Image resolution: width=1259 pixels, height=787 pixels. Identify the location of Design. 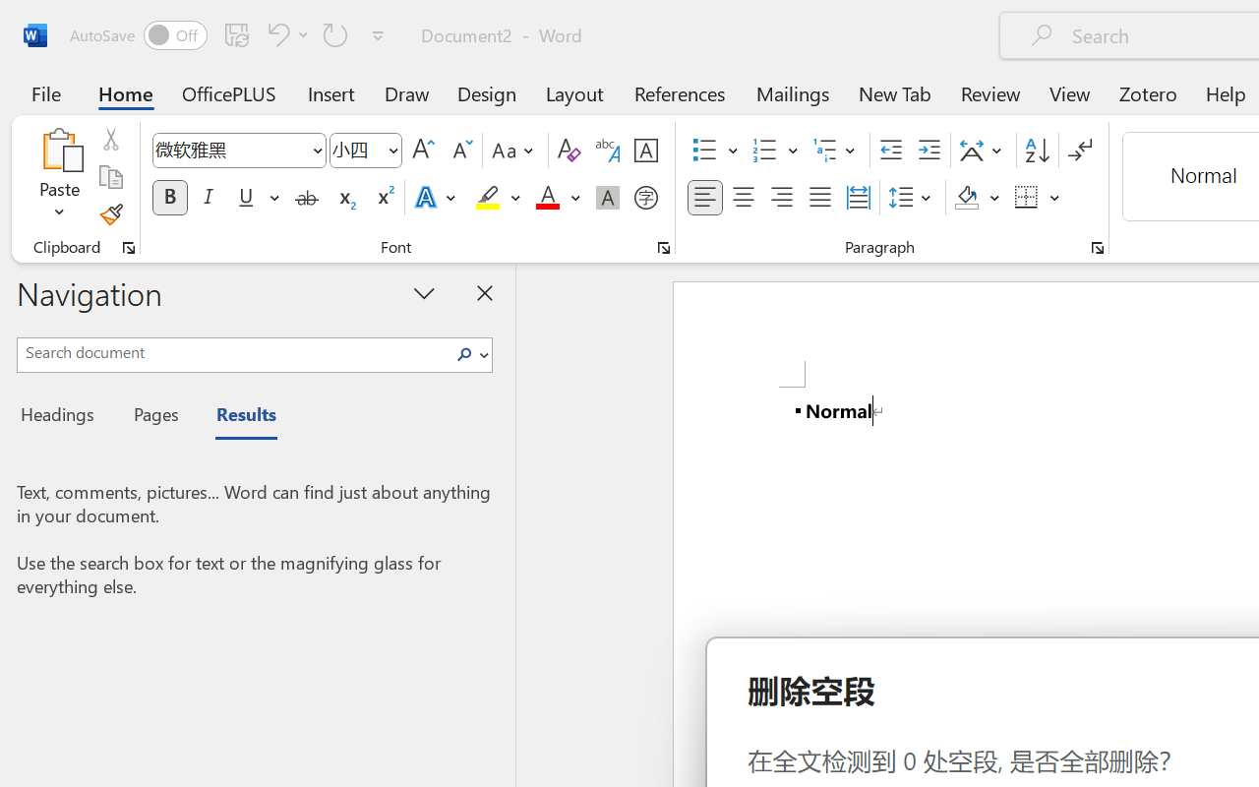
(487, 92).